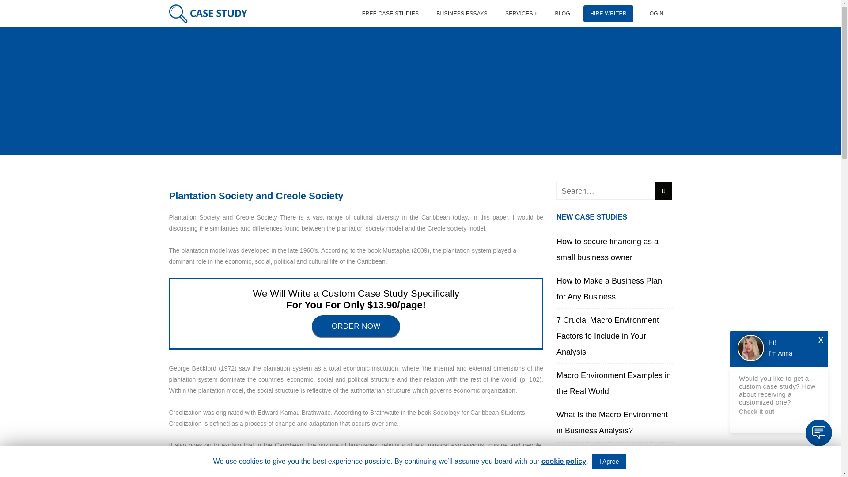  What do you see at coordinates (608, 14) in the screenshot?
I see `HIRE WRITER` at bounding box center [608, 14].